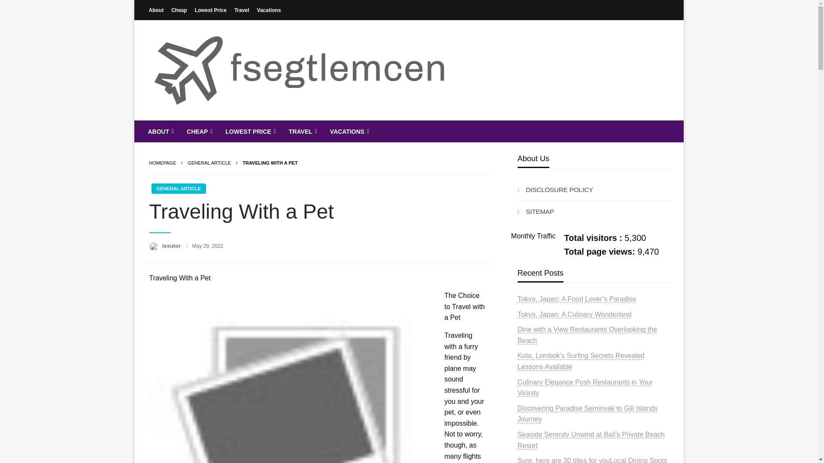 The image size is (824, 463). Describe the element at coordinates (179, 9) in the screenshot. I see `Cheap` at that location.